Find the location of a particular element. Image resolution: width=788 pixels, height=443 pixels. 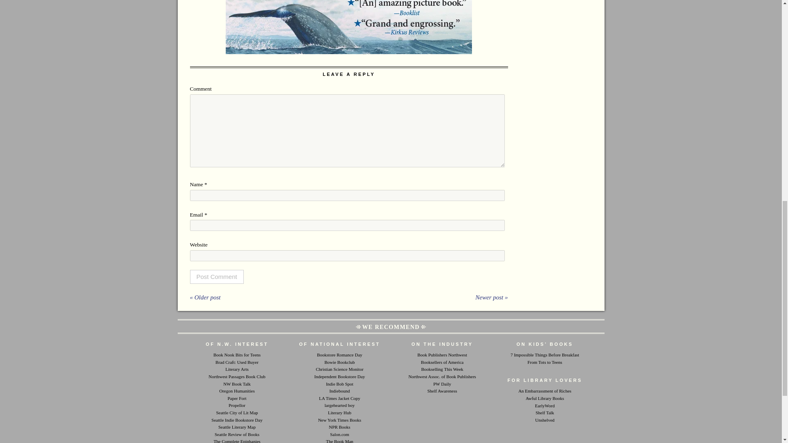

Book recs and author interviews from the beautiful Northwest is located at coordinates (236, 384).